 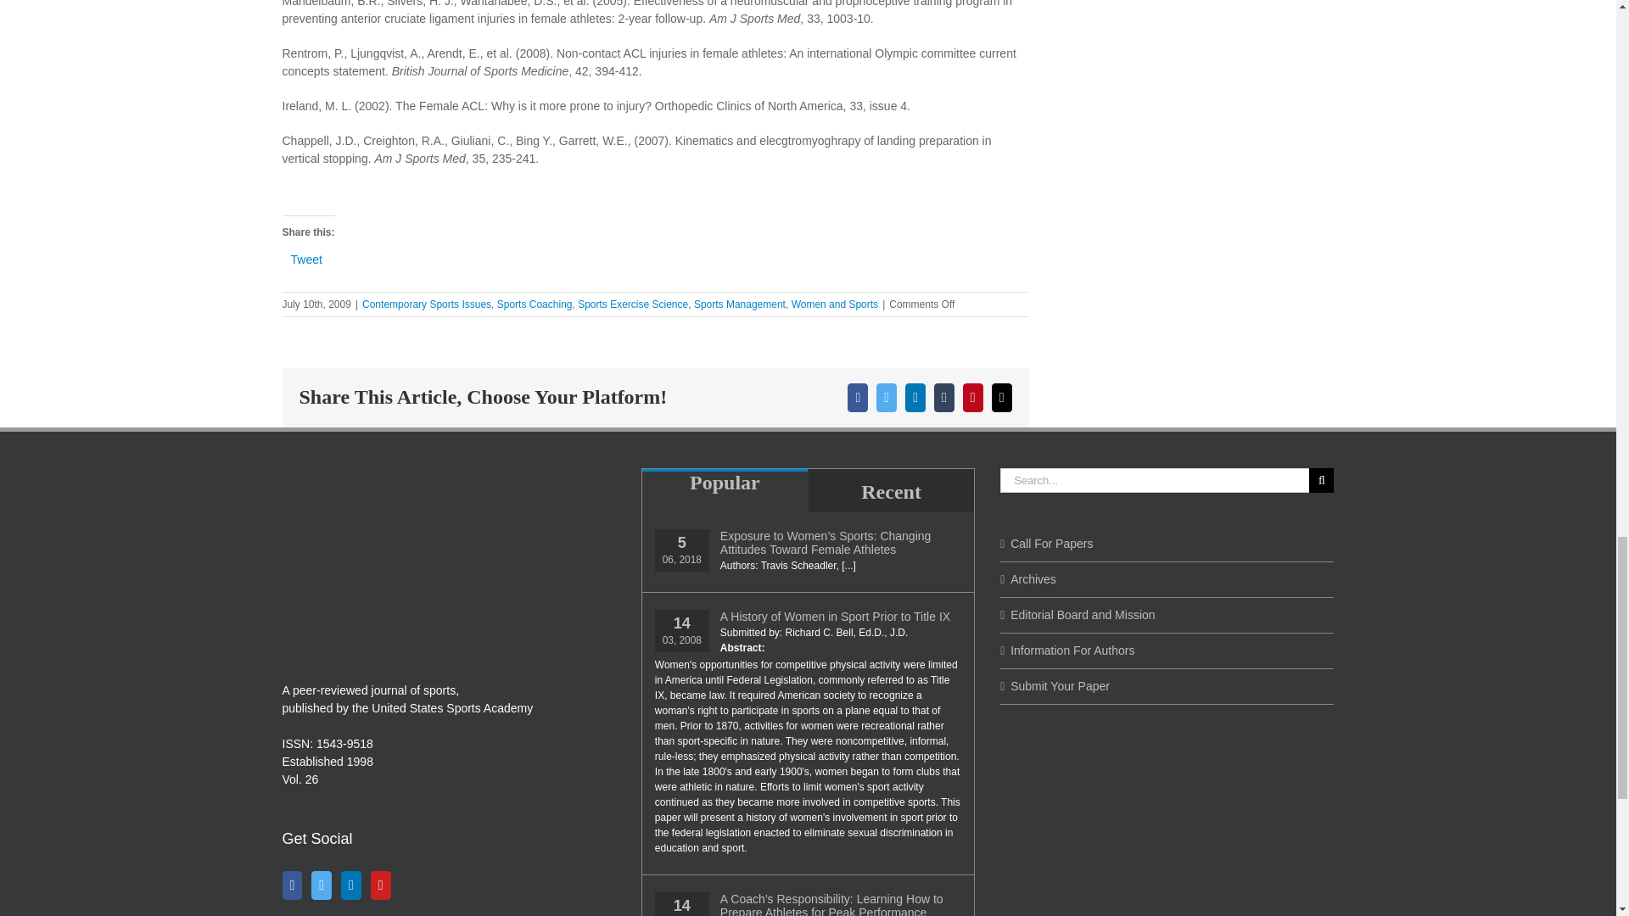 What do you see at coordinates (305, 260) in the screenshot?
I see `Tweet` at bounding box center [305, 260].